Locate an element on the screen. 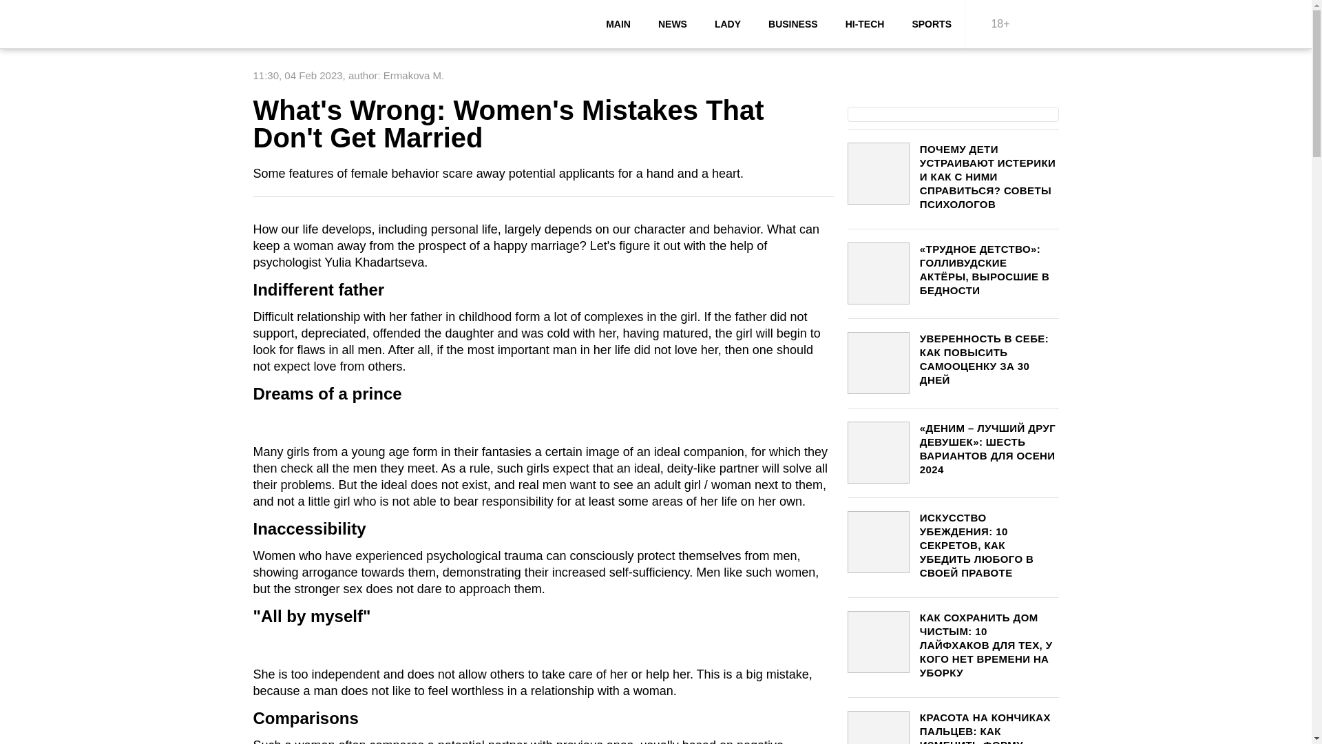  BUSINESS is located at coordinates (793, 24).